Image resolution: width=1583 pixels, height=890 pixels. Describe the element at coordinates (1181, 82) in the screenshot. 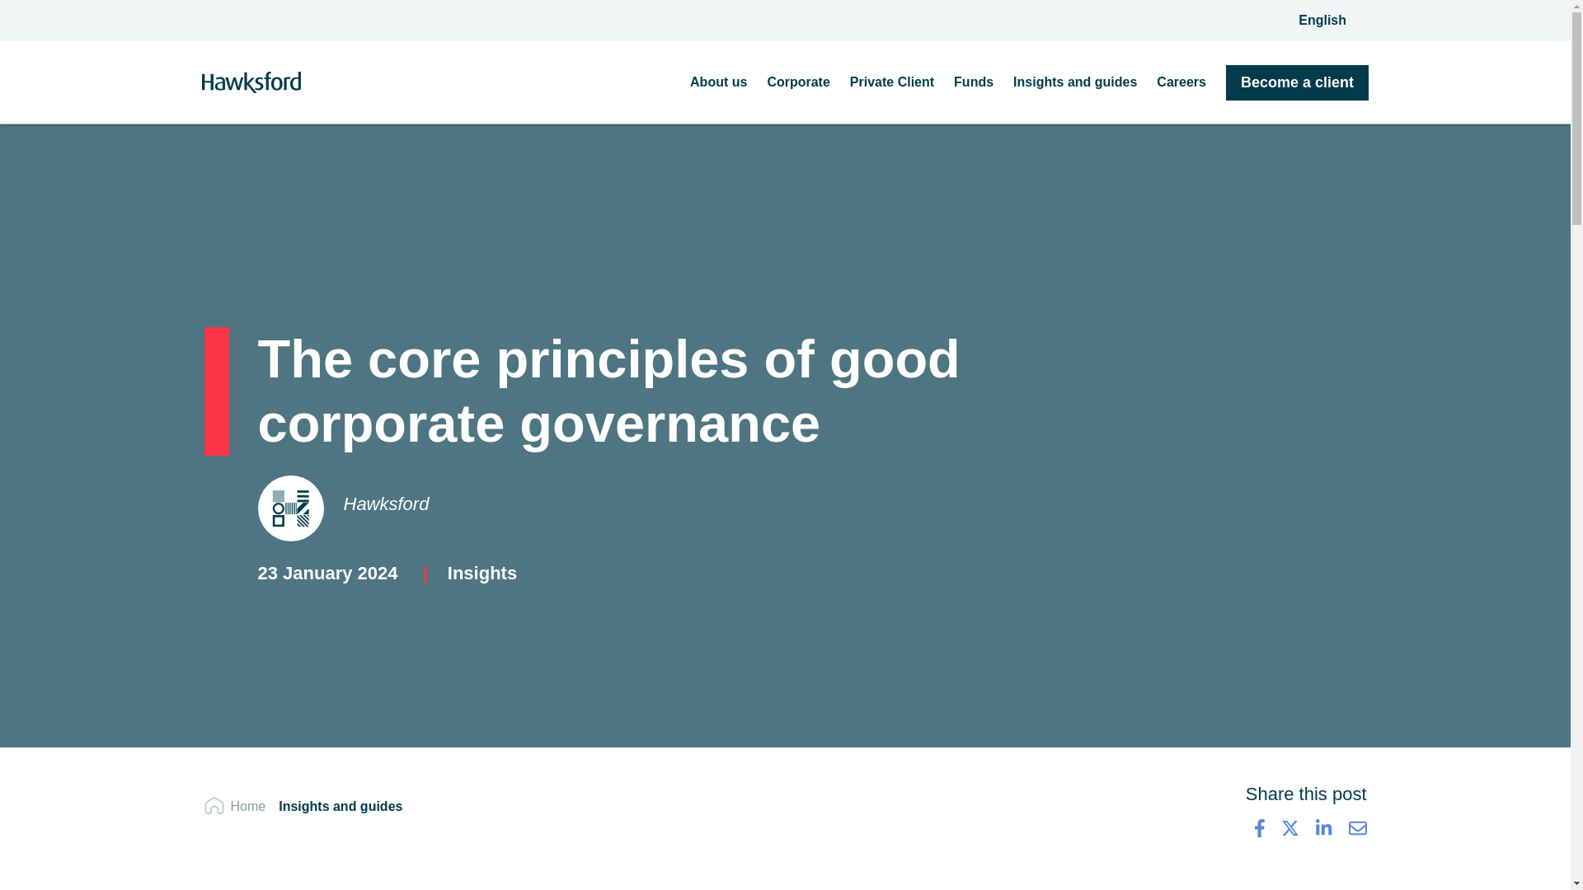

I see `Careers` at that location.